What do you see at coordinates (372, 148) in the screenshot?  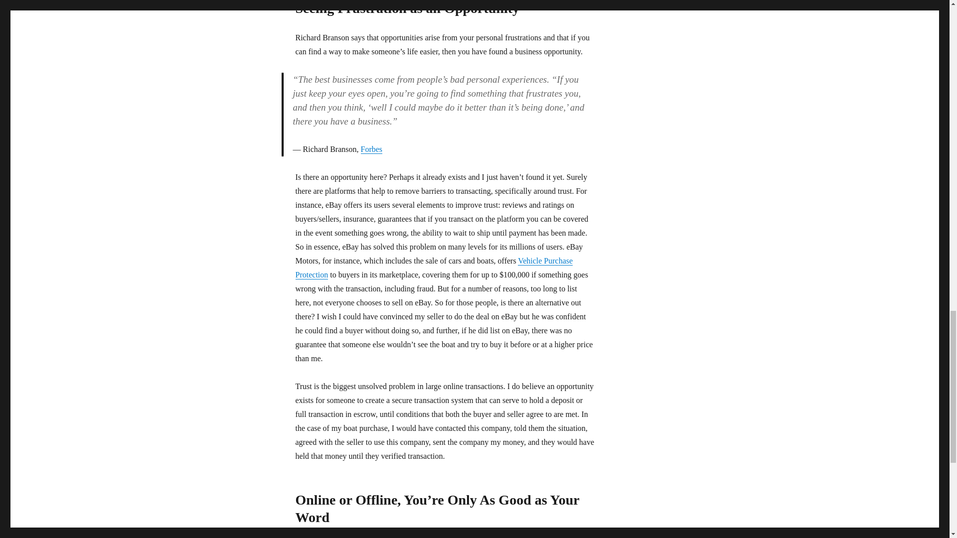 I see `Forbes` at bounding box center [372, 148].